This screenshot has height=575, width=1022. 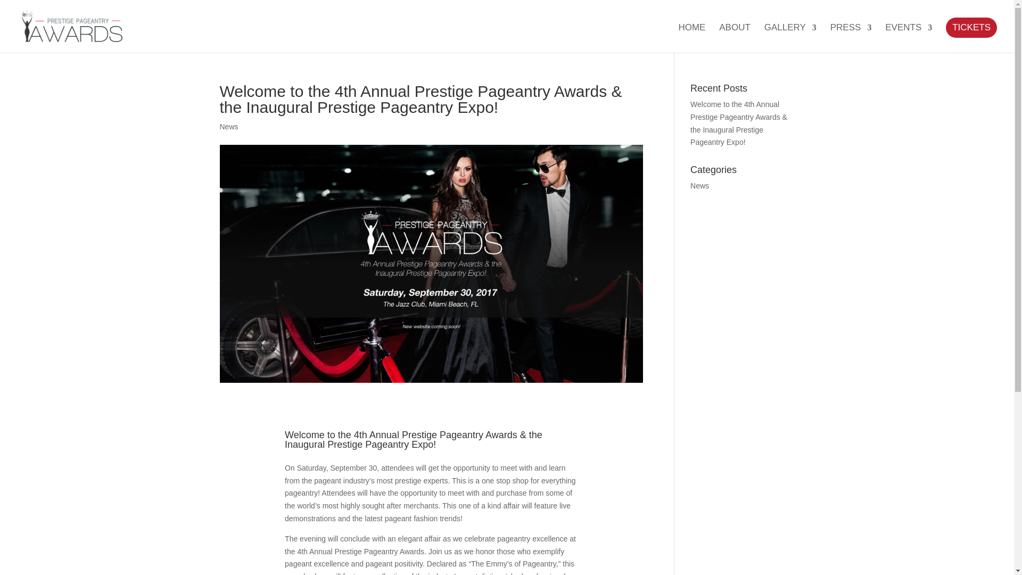 I want to click on GALLERY, so click(x=790, y=38).